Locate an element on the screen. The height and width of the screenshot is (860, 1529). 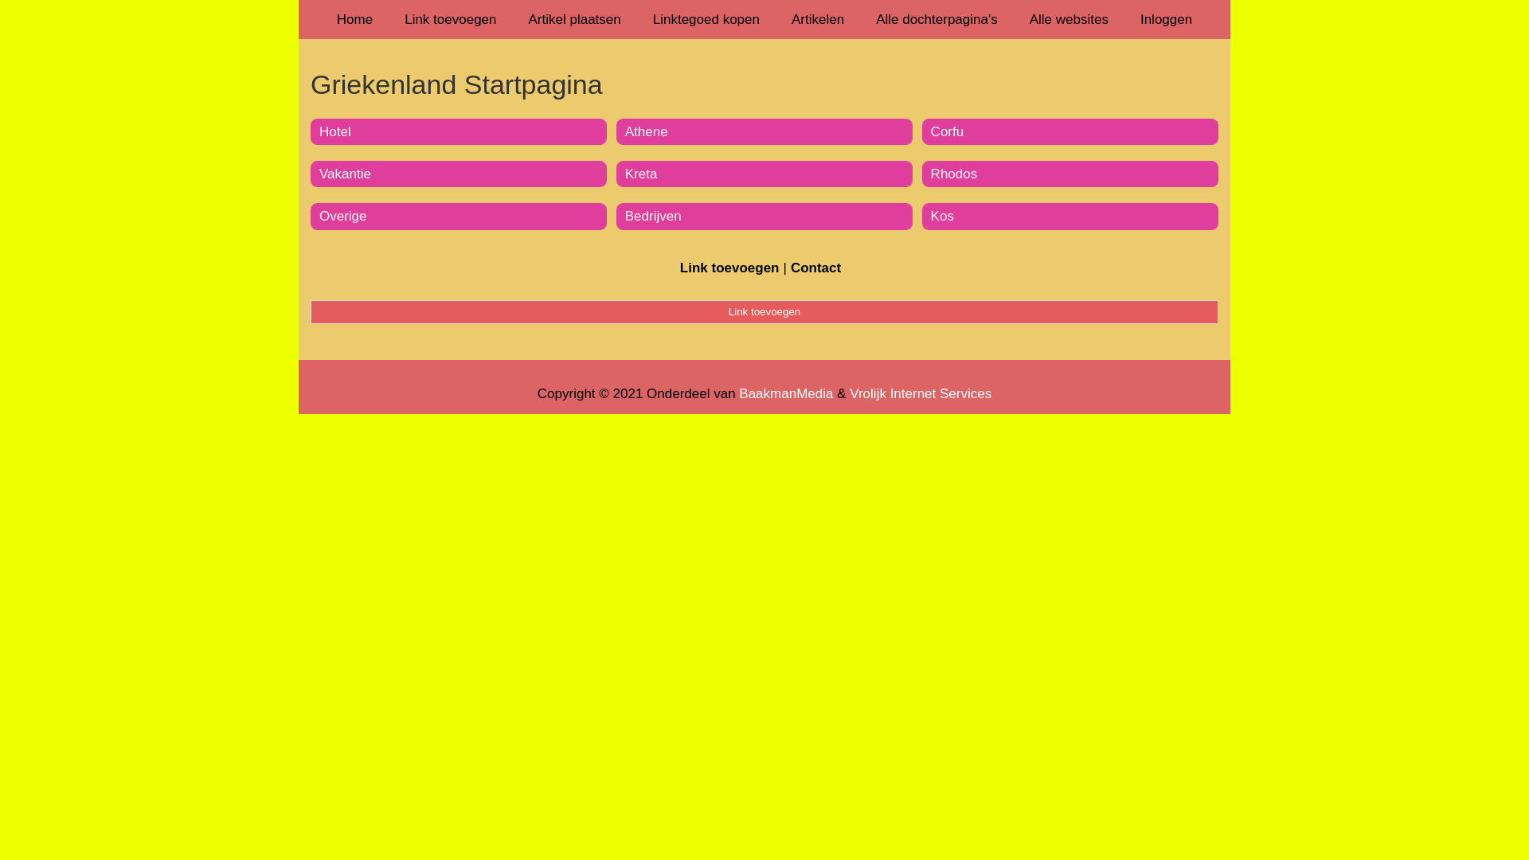
Contact is located at coordinates (815, 268).